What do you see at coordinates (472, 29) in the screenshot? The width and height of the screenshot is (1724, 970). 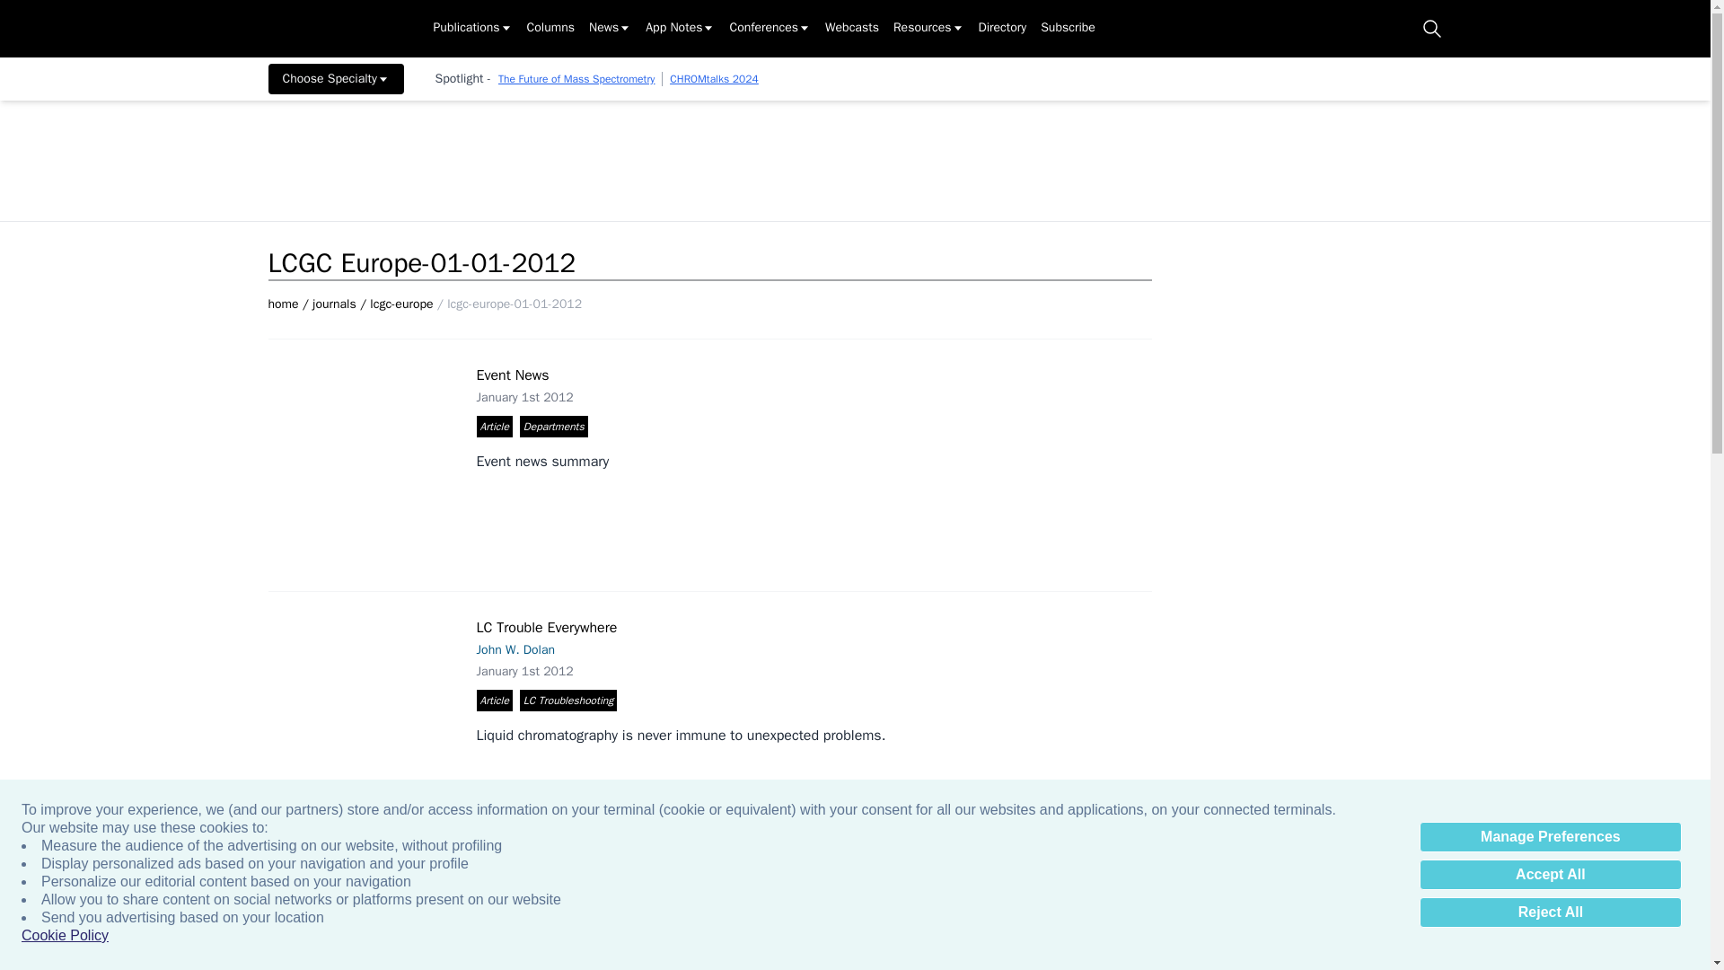 I see `Publications` at bounding box center [472, 29].